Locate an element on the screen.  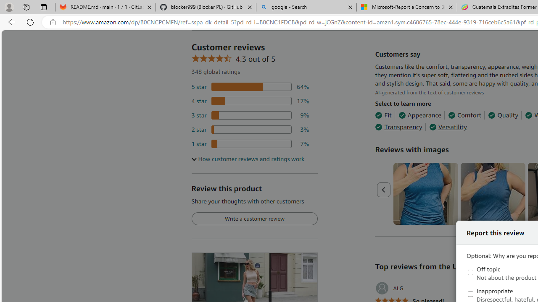
Microsoft-Report a Concern to Bing is located at coordinates (406, 8).